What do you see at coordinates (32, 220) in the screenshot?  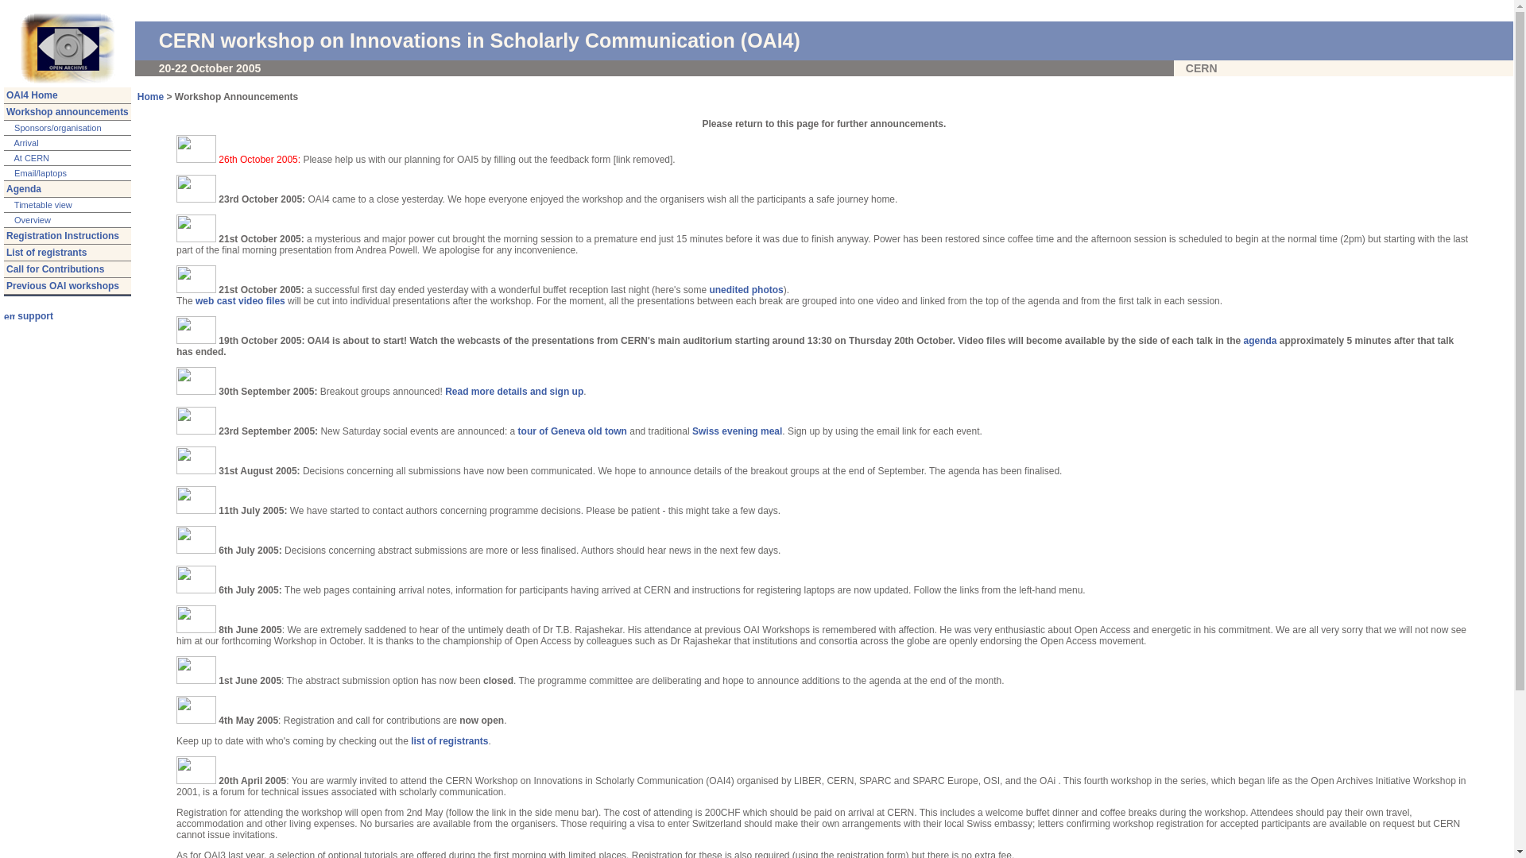 I see ` Overview` at bounding box center [32, 220].